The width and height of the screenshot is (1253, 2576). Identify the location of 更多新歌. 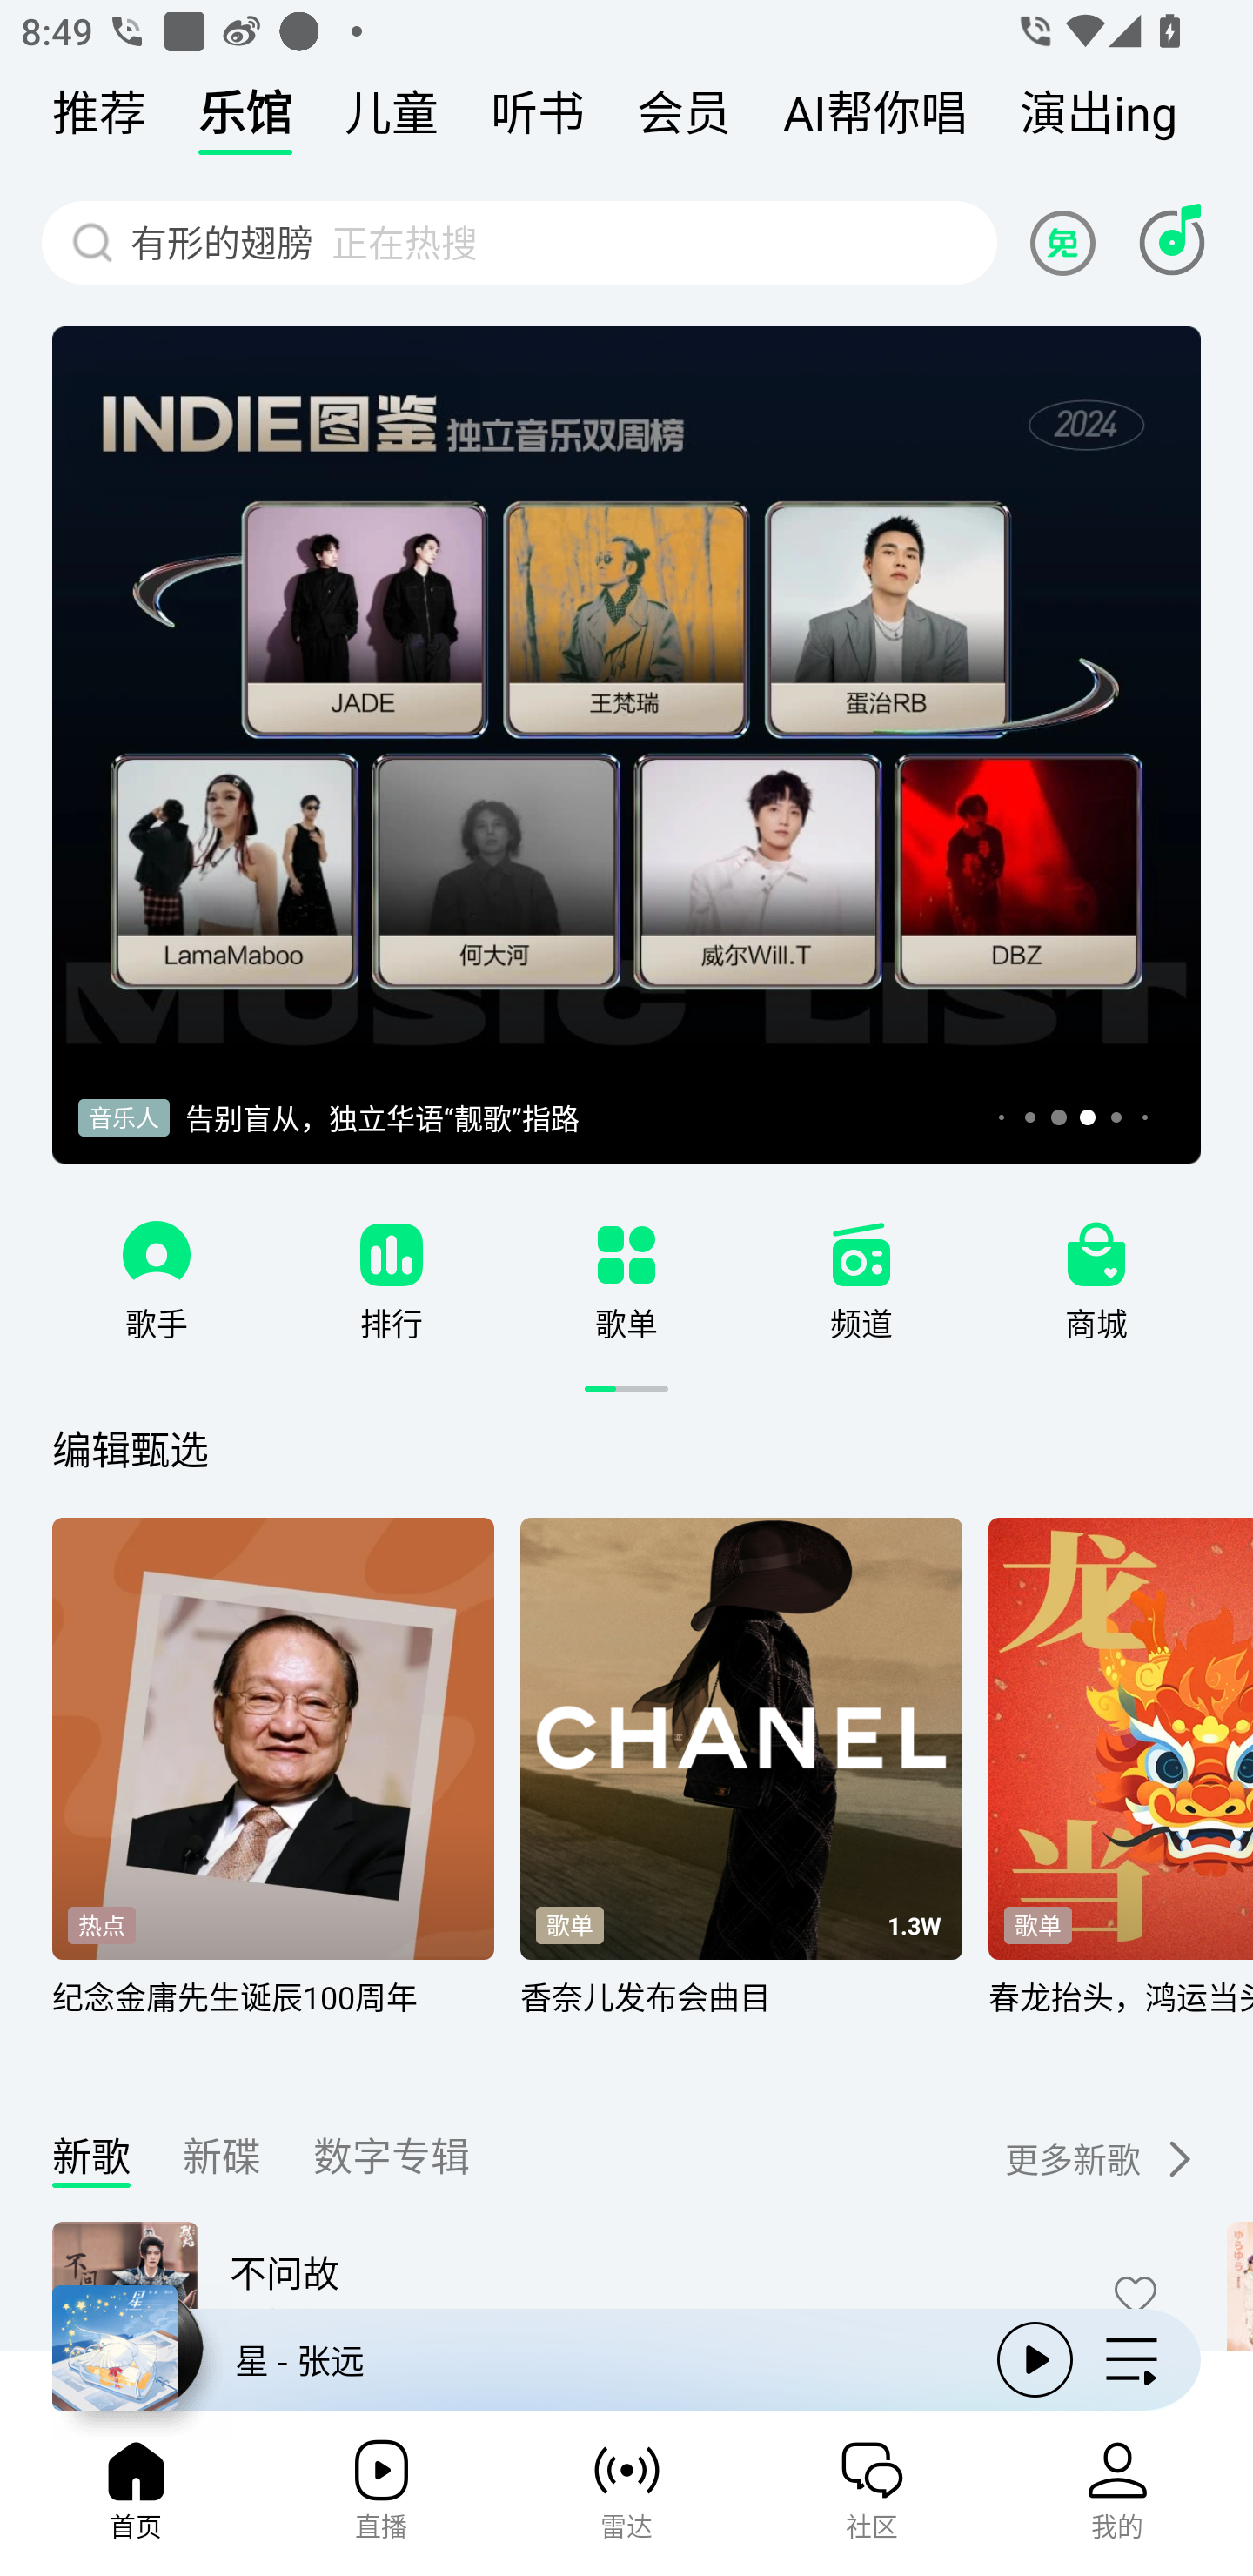
(1077, 2158).